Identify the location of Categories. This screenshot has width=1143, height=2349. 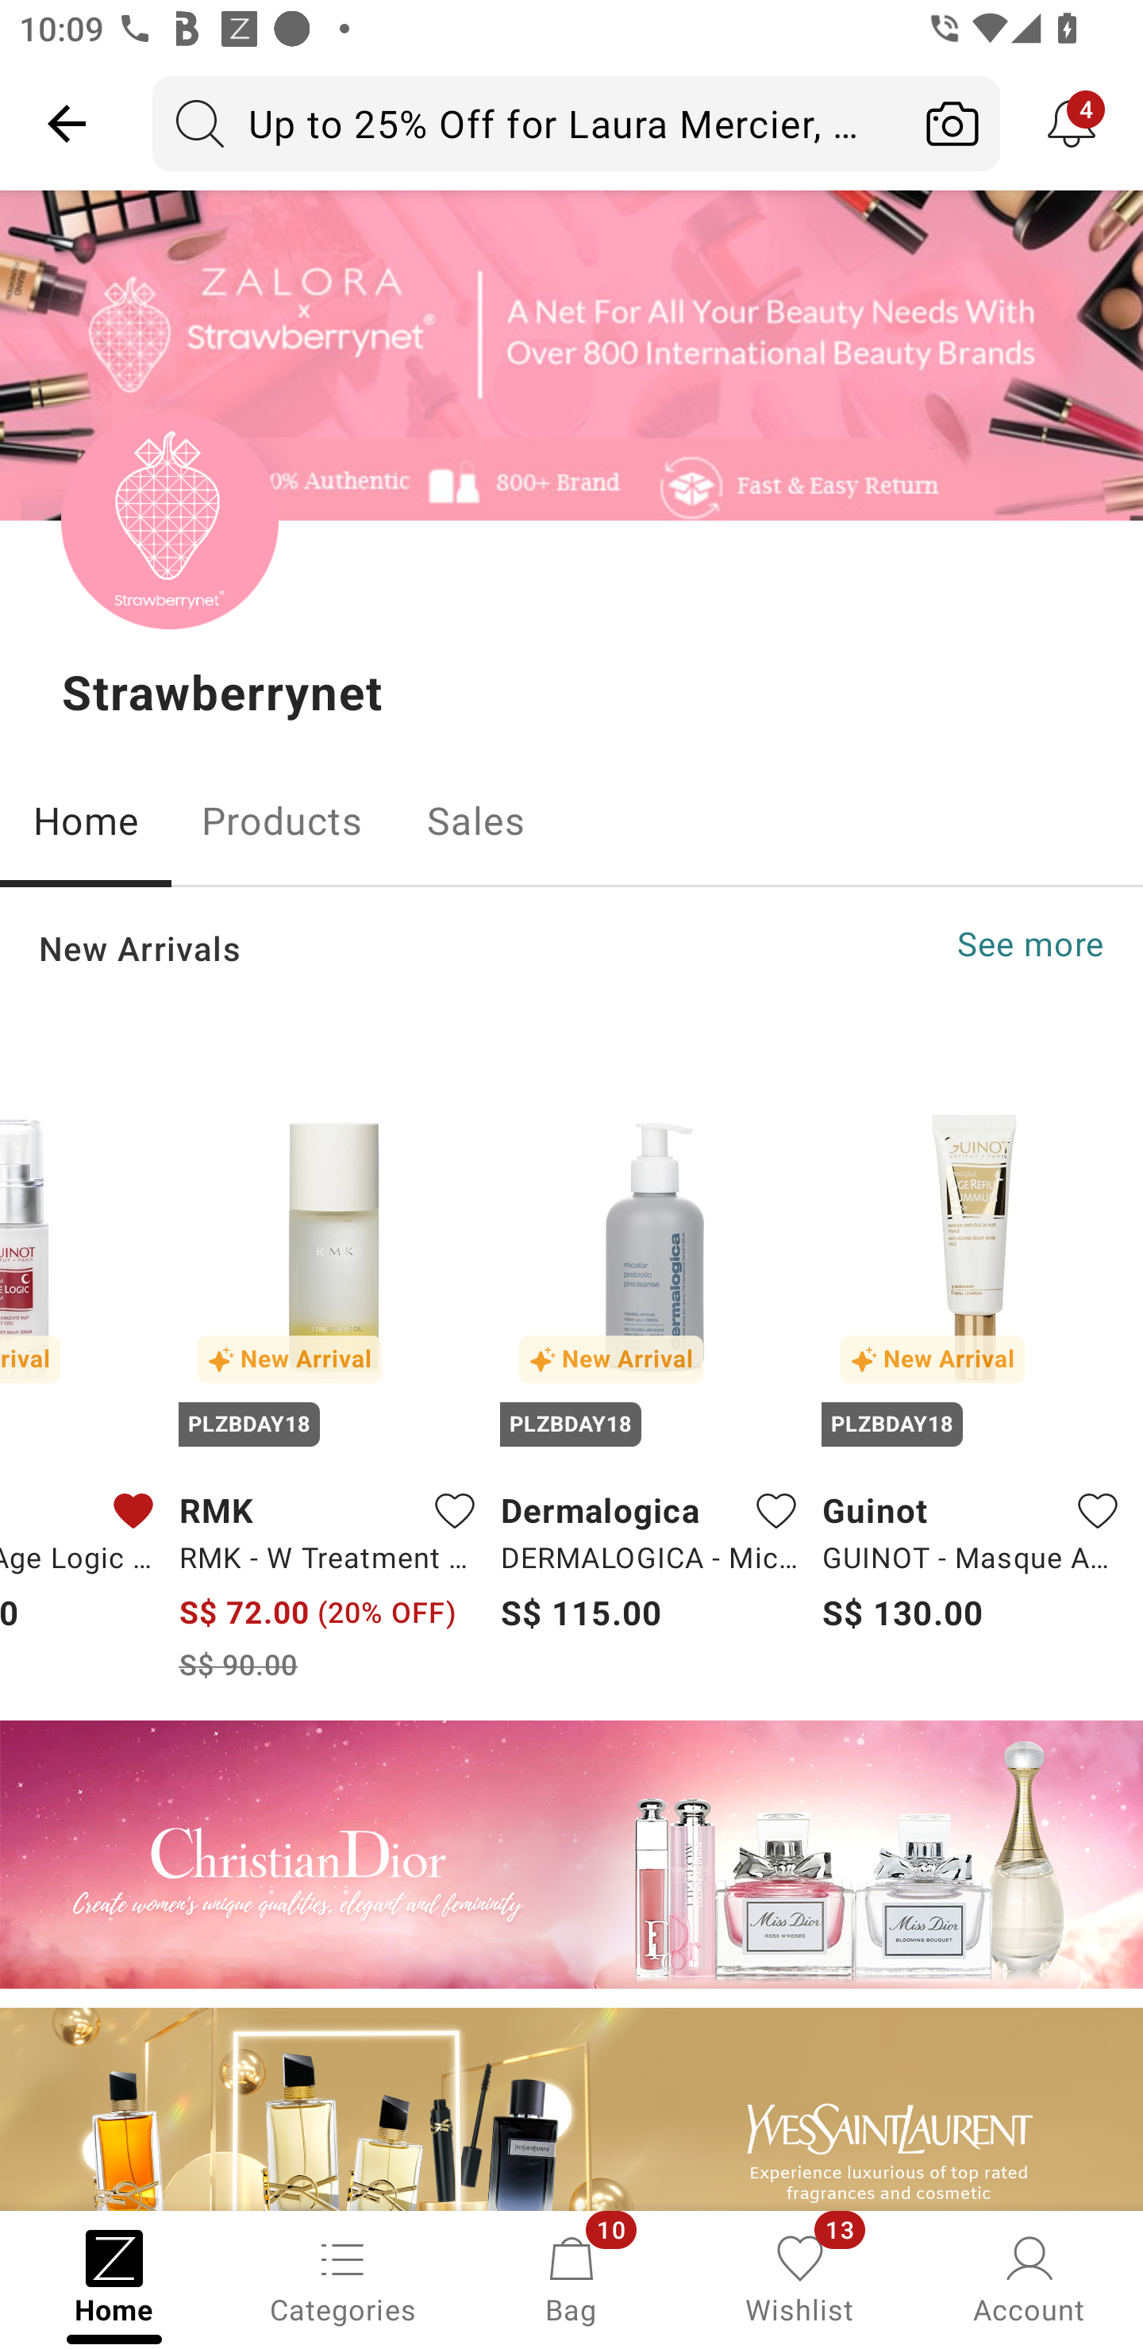
(343, 2278).